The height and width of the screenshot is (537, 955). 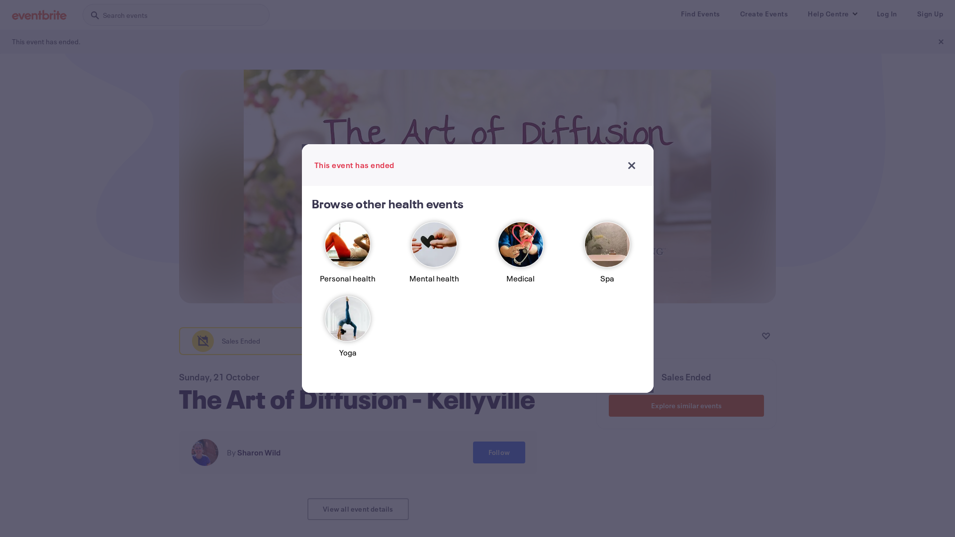 I want to click on Explore similar events, so click(x=686, y=406).